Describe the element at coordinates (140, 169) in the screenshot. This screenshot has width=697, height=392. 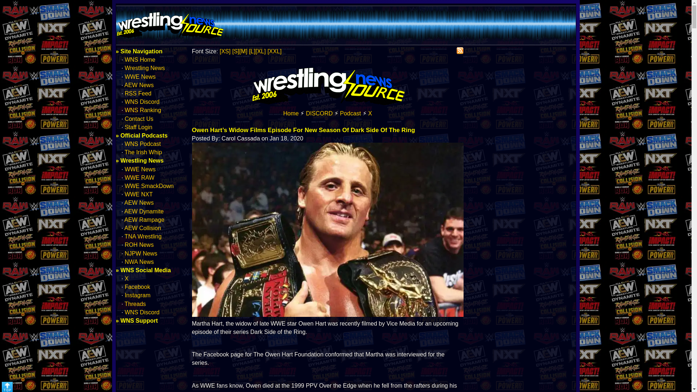
I see `WWE News` at that location.